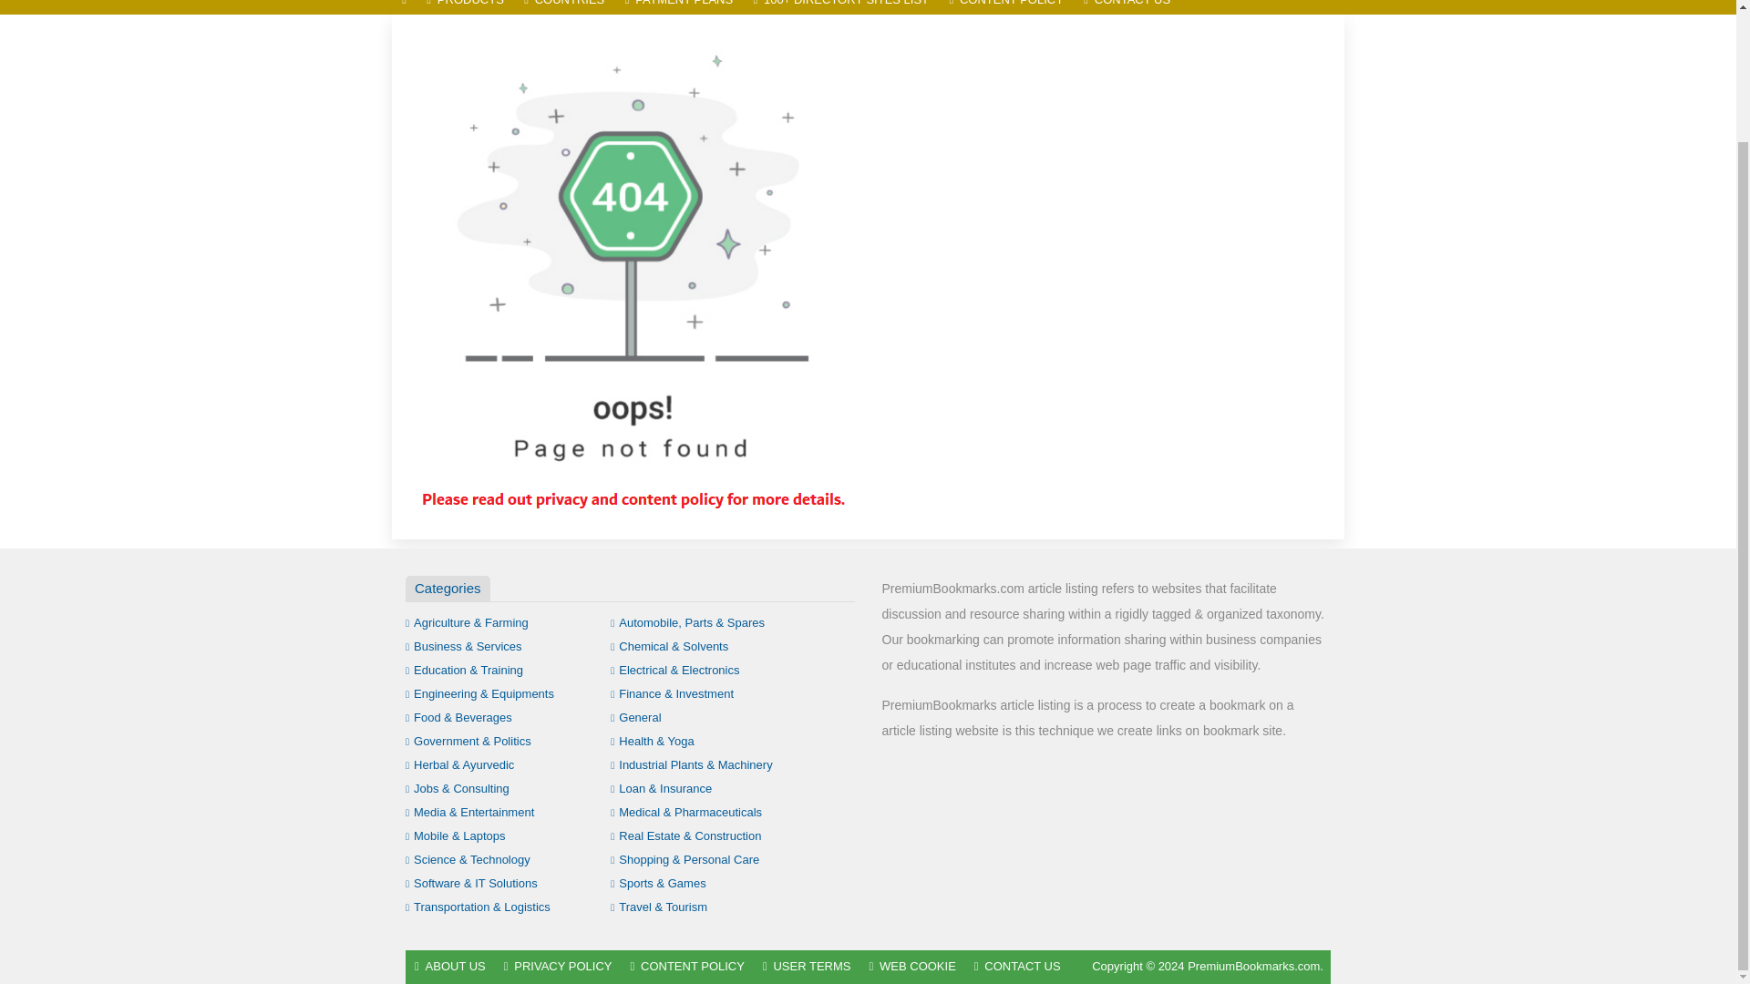 Image resolution: width=1750 pixels, height=984 pixels. What do you see at coordinates (404, 7) in the screenshot?
I see `HOME` at bounding box center [404, 7].